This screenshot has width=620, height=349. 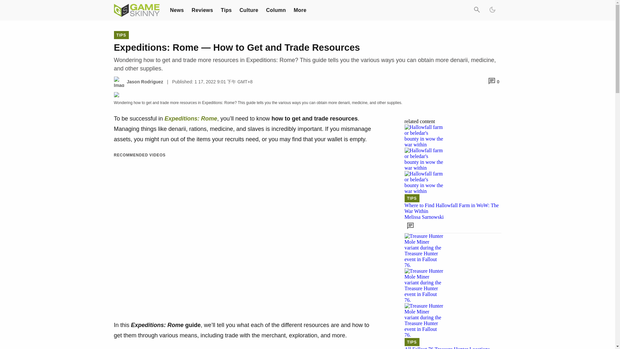 What do you see at coordinates (276, 10) in the screenshot?
I see `Column` at bounding box center [276, 10].